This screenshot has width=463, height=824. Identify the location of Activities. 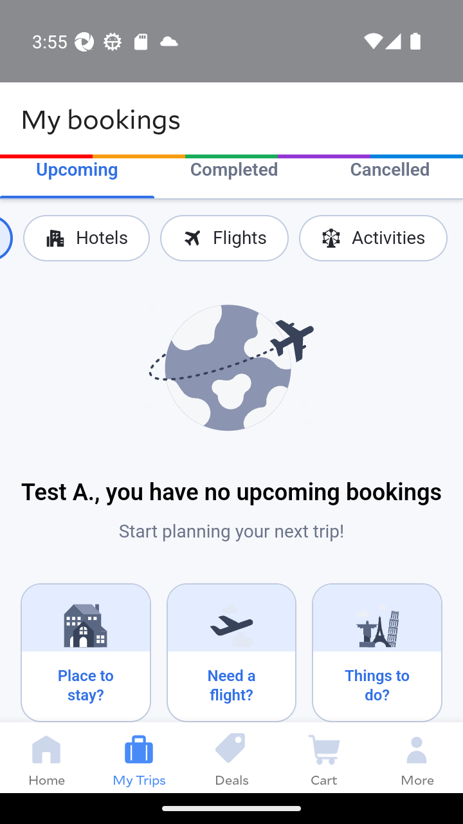
(373, 238).